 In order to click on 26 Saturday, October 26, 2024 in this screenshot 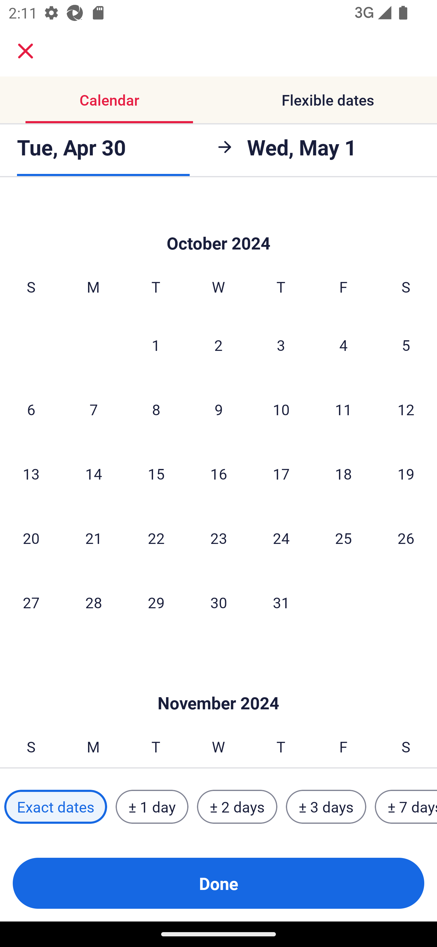, I will do `click(406, 538)`.